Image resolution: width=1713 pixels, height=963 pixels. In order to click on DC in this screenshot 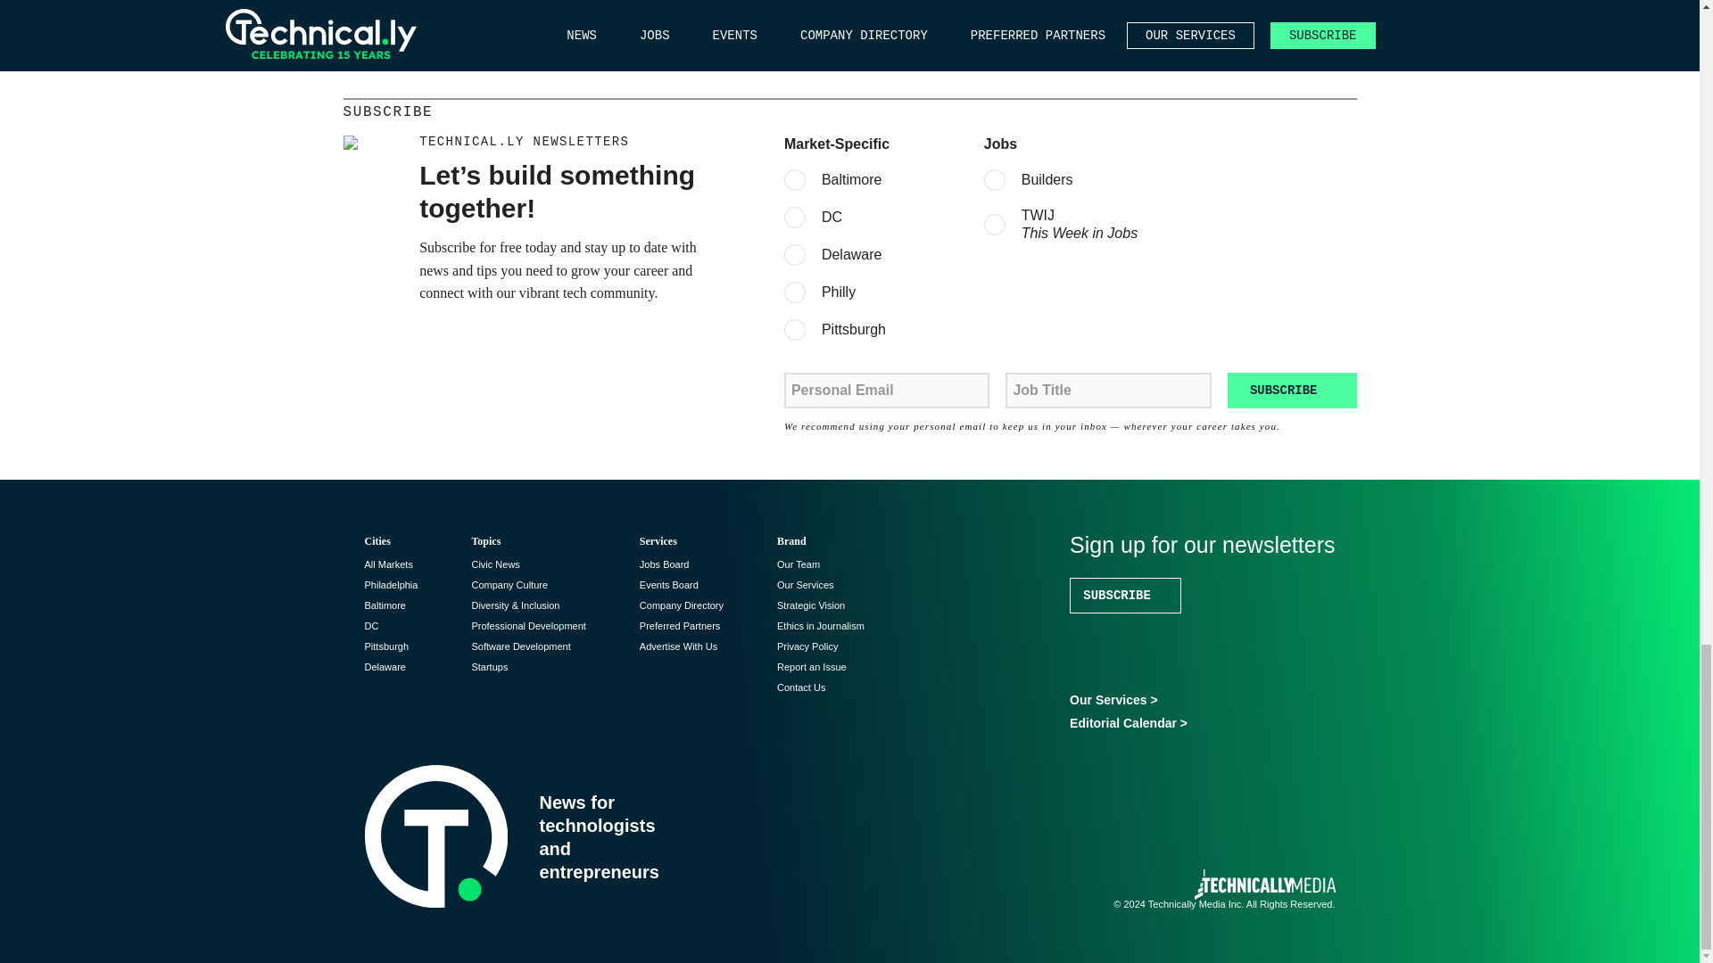, I will do `click(371, 626)`.